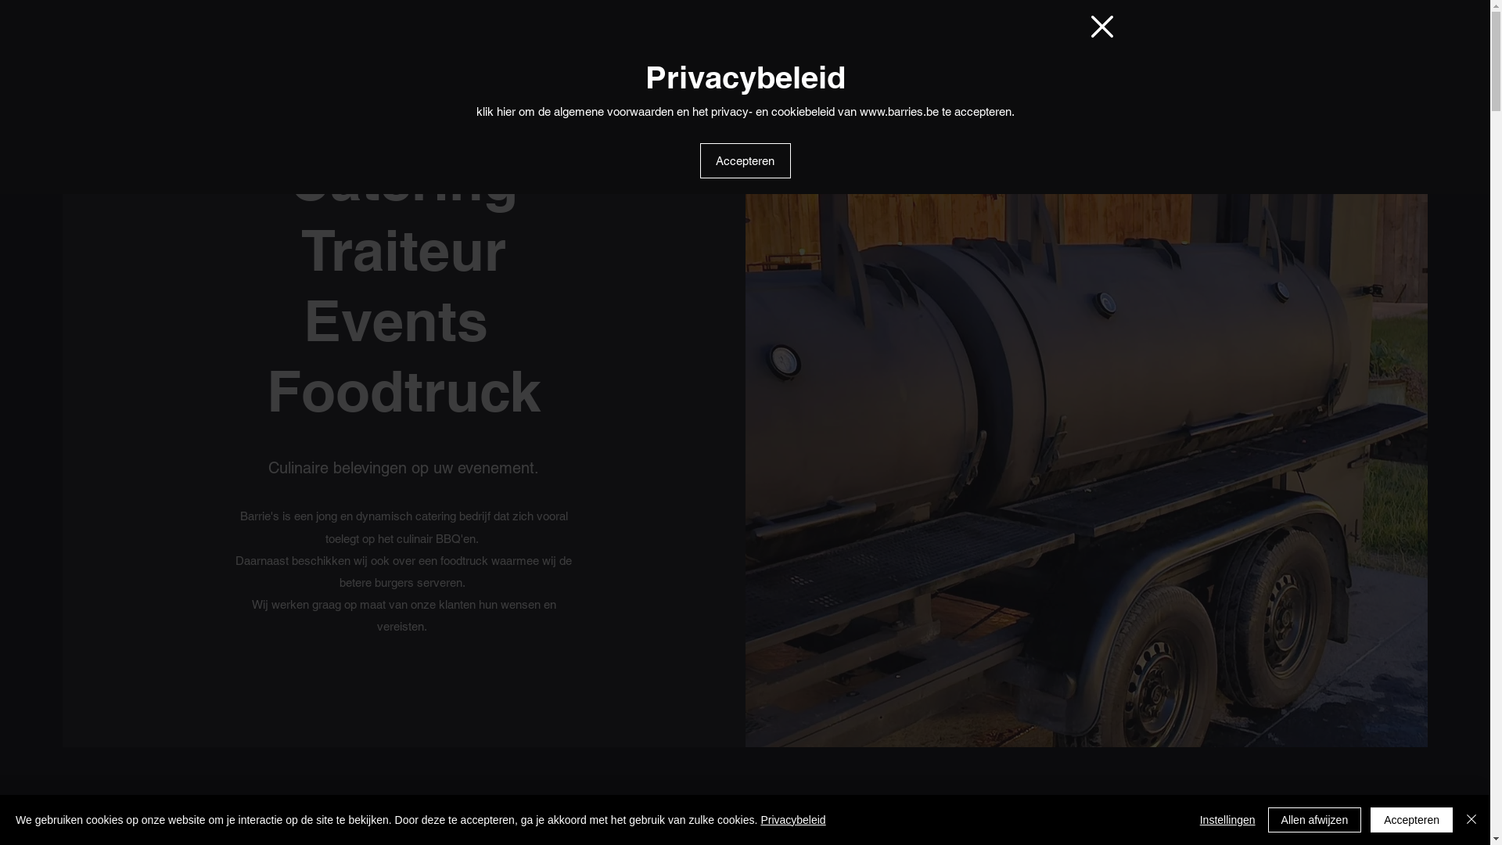 The height and width of the screenshot is (845, 1502). Describe the element at coordinates (1073, 74) in the screenshot. I see `Catering` at that location.